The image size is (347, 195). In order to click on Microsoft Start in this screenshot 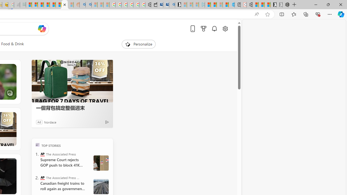, I will do `click(208, 5)`.